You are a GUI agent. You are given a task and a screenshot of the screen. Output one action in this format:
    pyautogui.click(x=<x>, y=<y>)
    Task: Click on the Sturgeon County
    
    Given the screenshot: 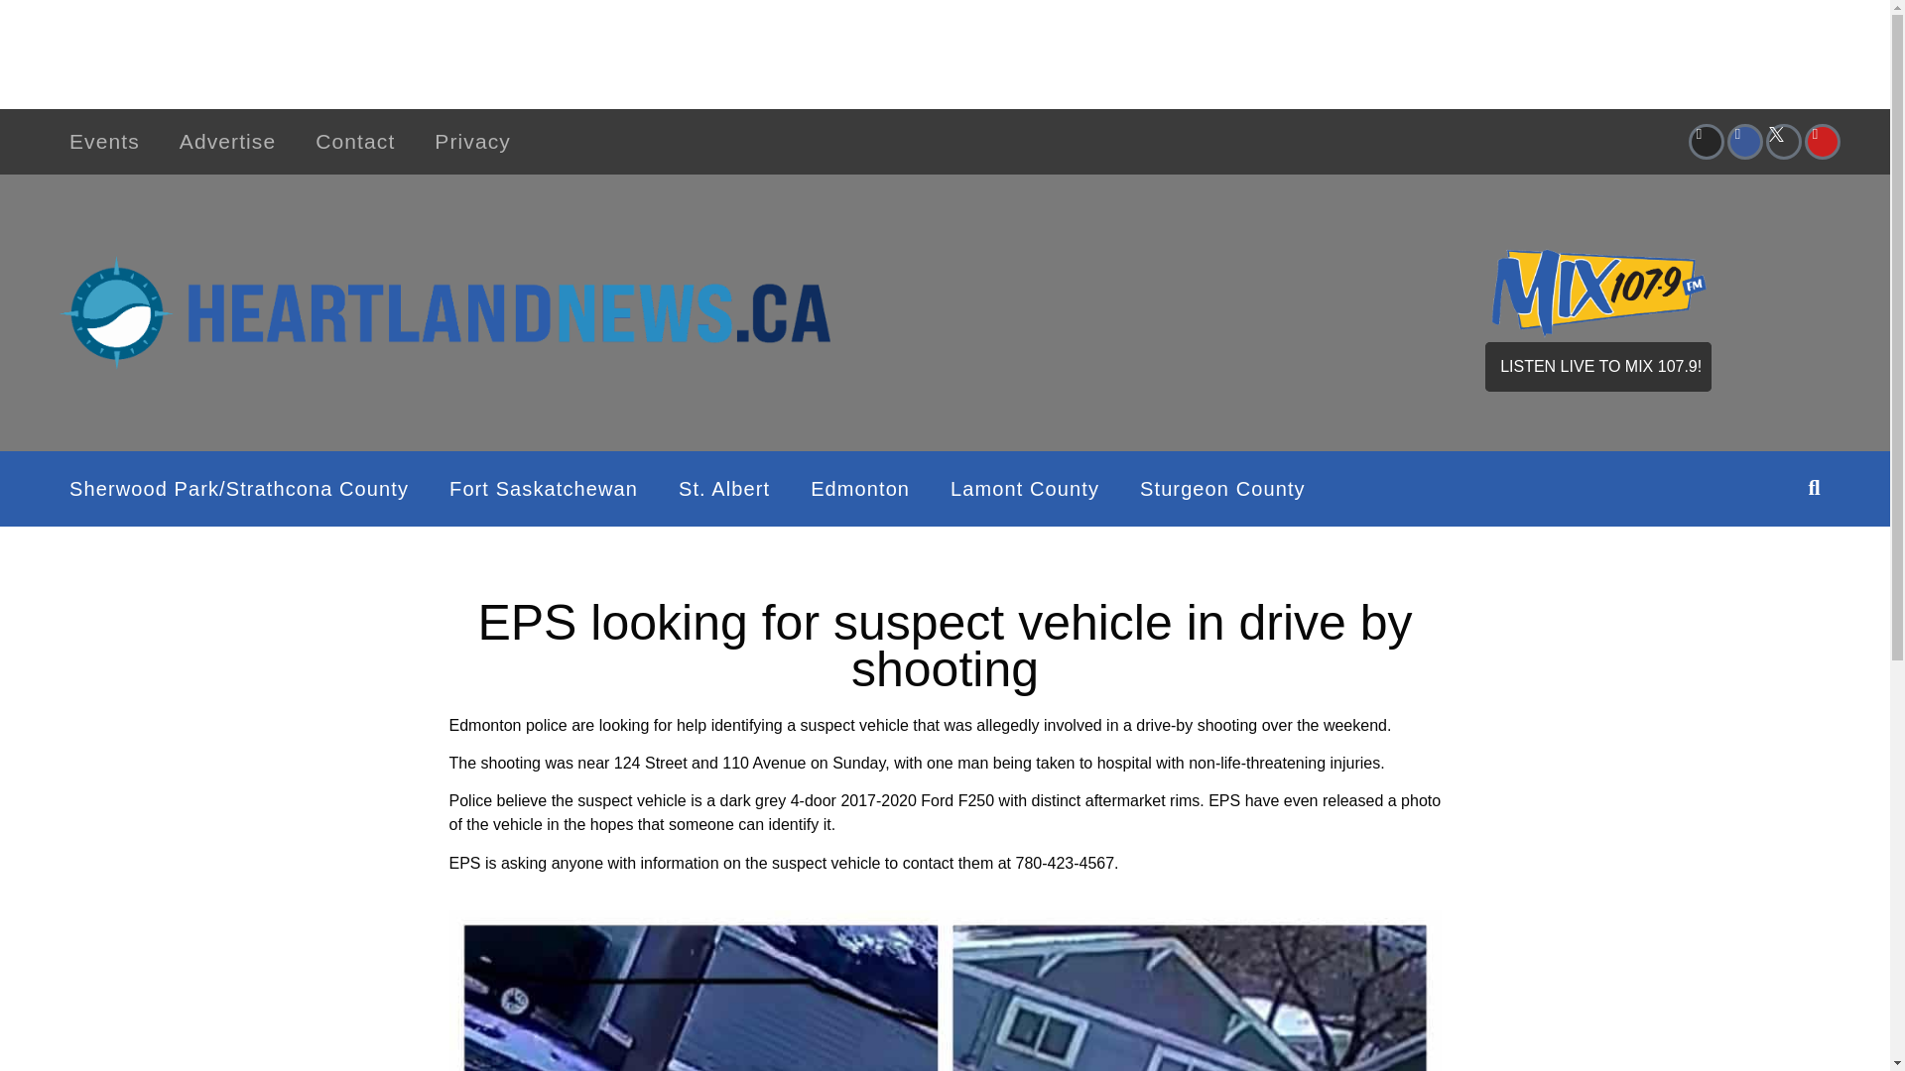 What is the action you would take?
    pyautogui.click(x=1222, y=488)
    